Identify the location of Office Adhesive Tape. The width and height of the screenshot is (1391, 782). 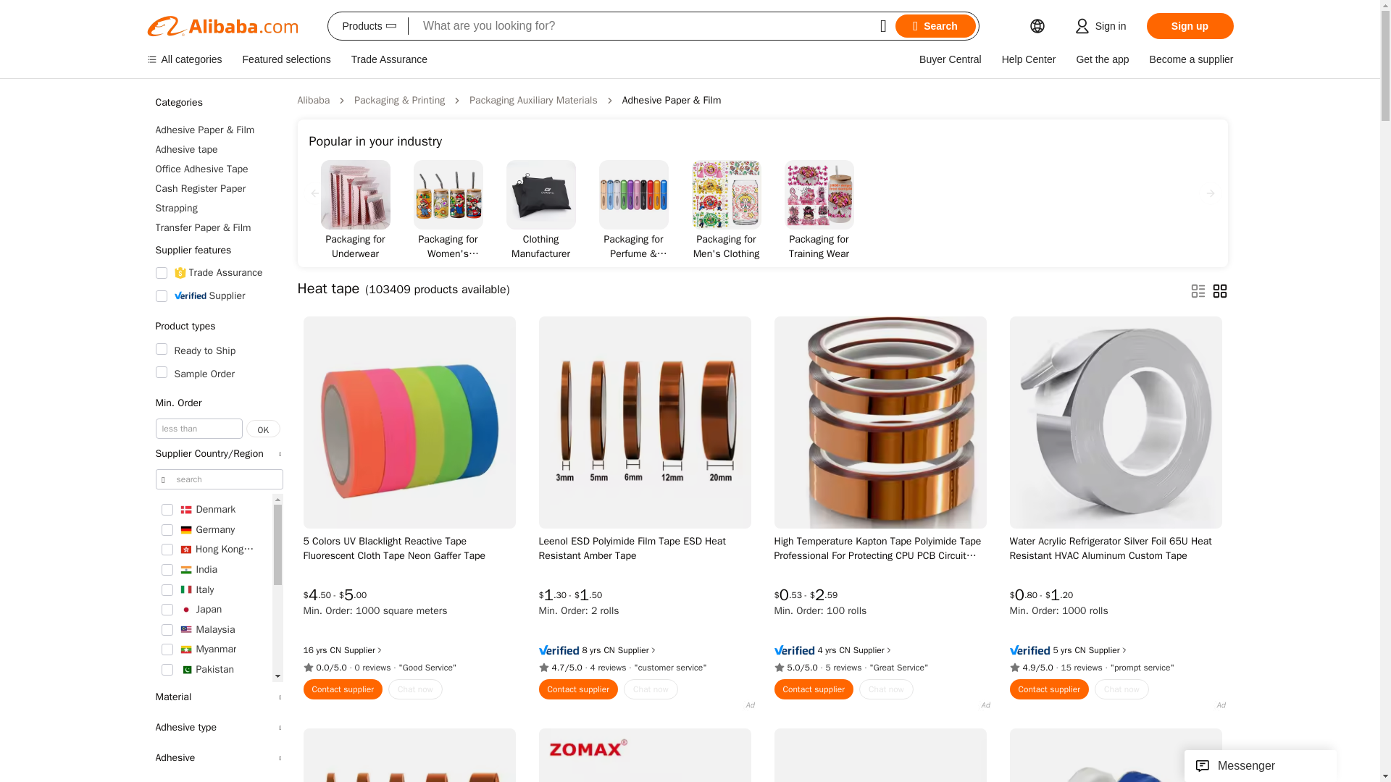
(218, 169).